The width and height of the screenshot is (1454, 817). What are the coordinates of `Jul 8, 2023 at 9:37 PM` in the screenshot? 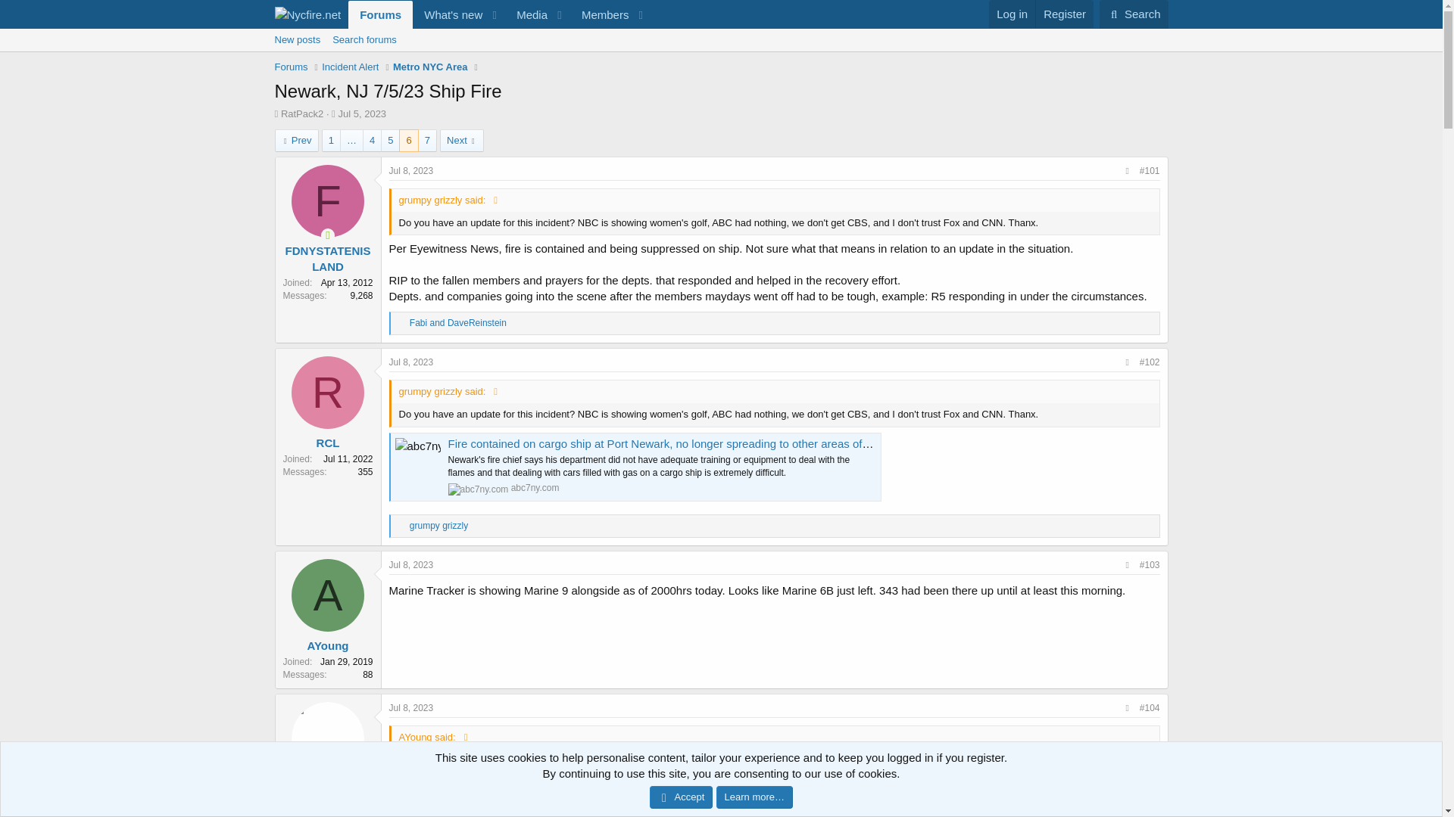 It's located at (411, 707).